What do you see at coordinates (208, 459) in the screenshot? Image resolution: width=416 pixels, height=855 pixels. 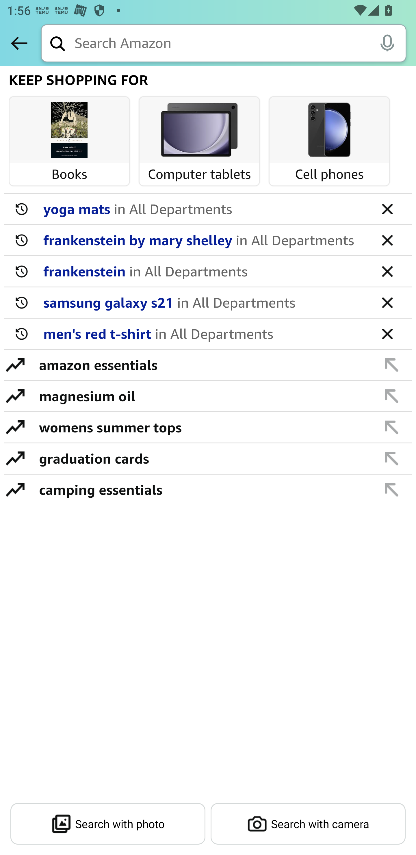 I see `graduation cards append suggestion` at bounding box center [208, 459].